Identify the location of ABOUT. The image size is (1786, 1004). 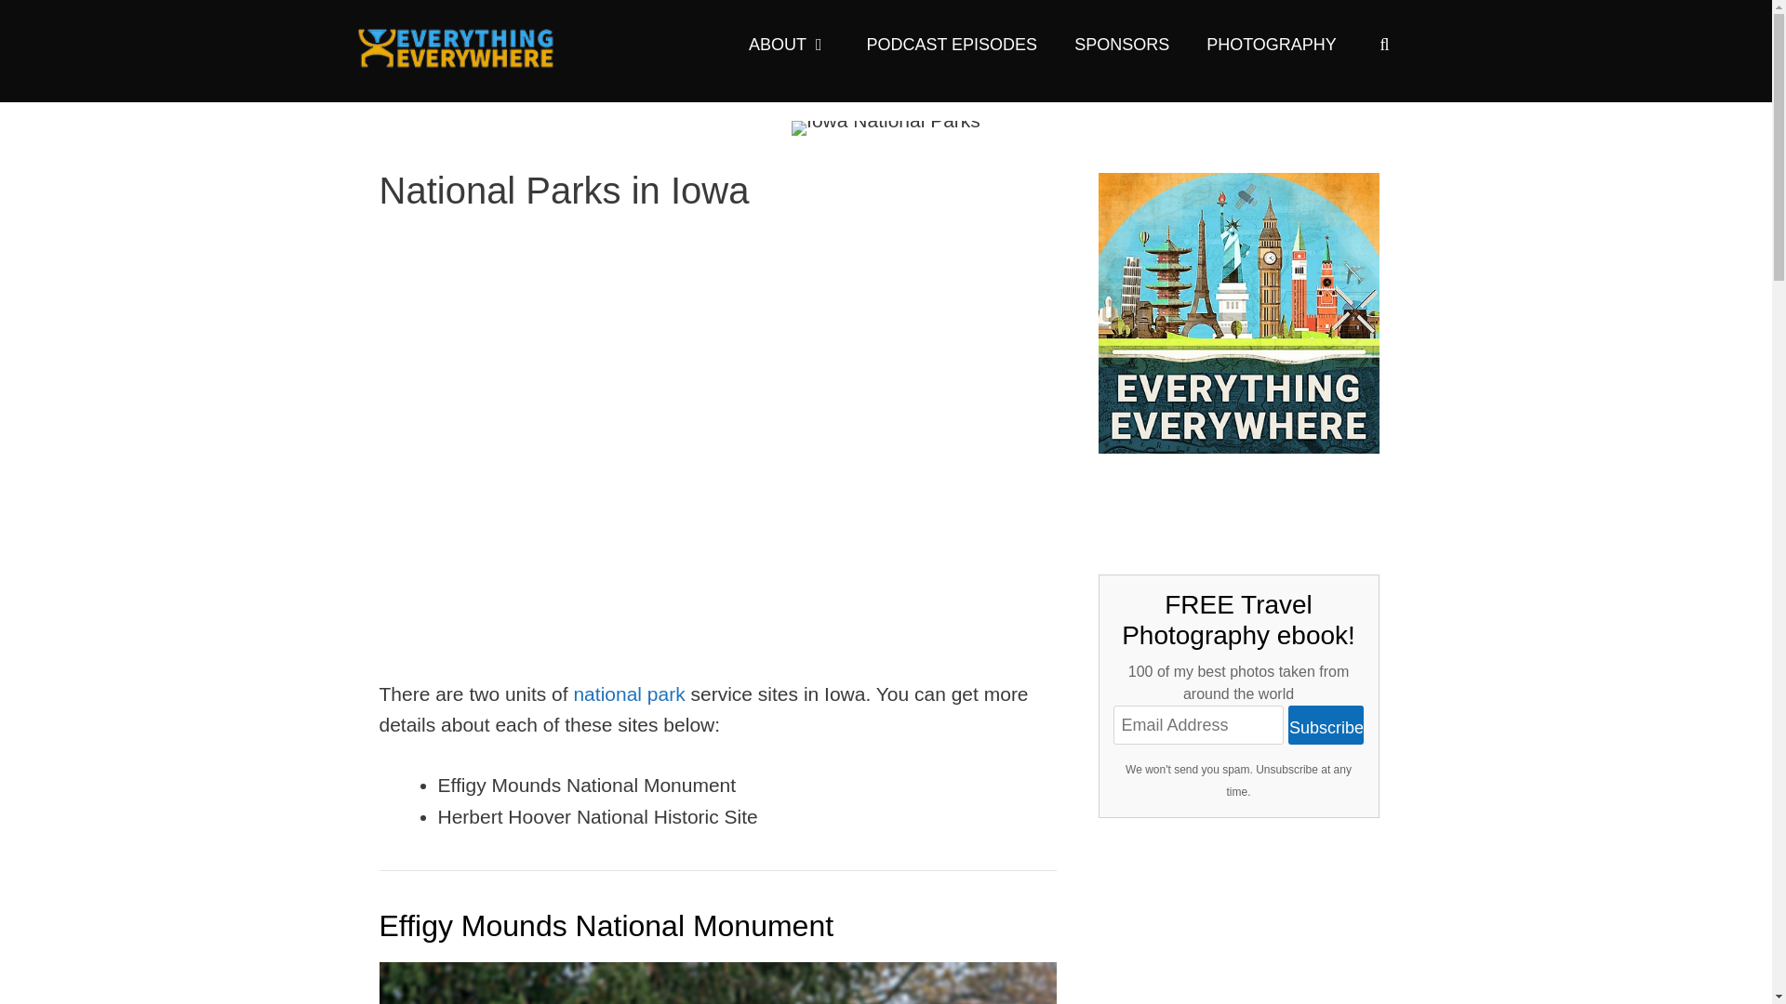
(789, 45).